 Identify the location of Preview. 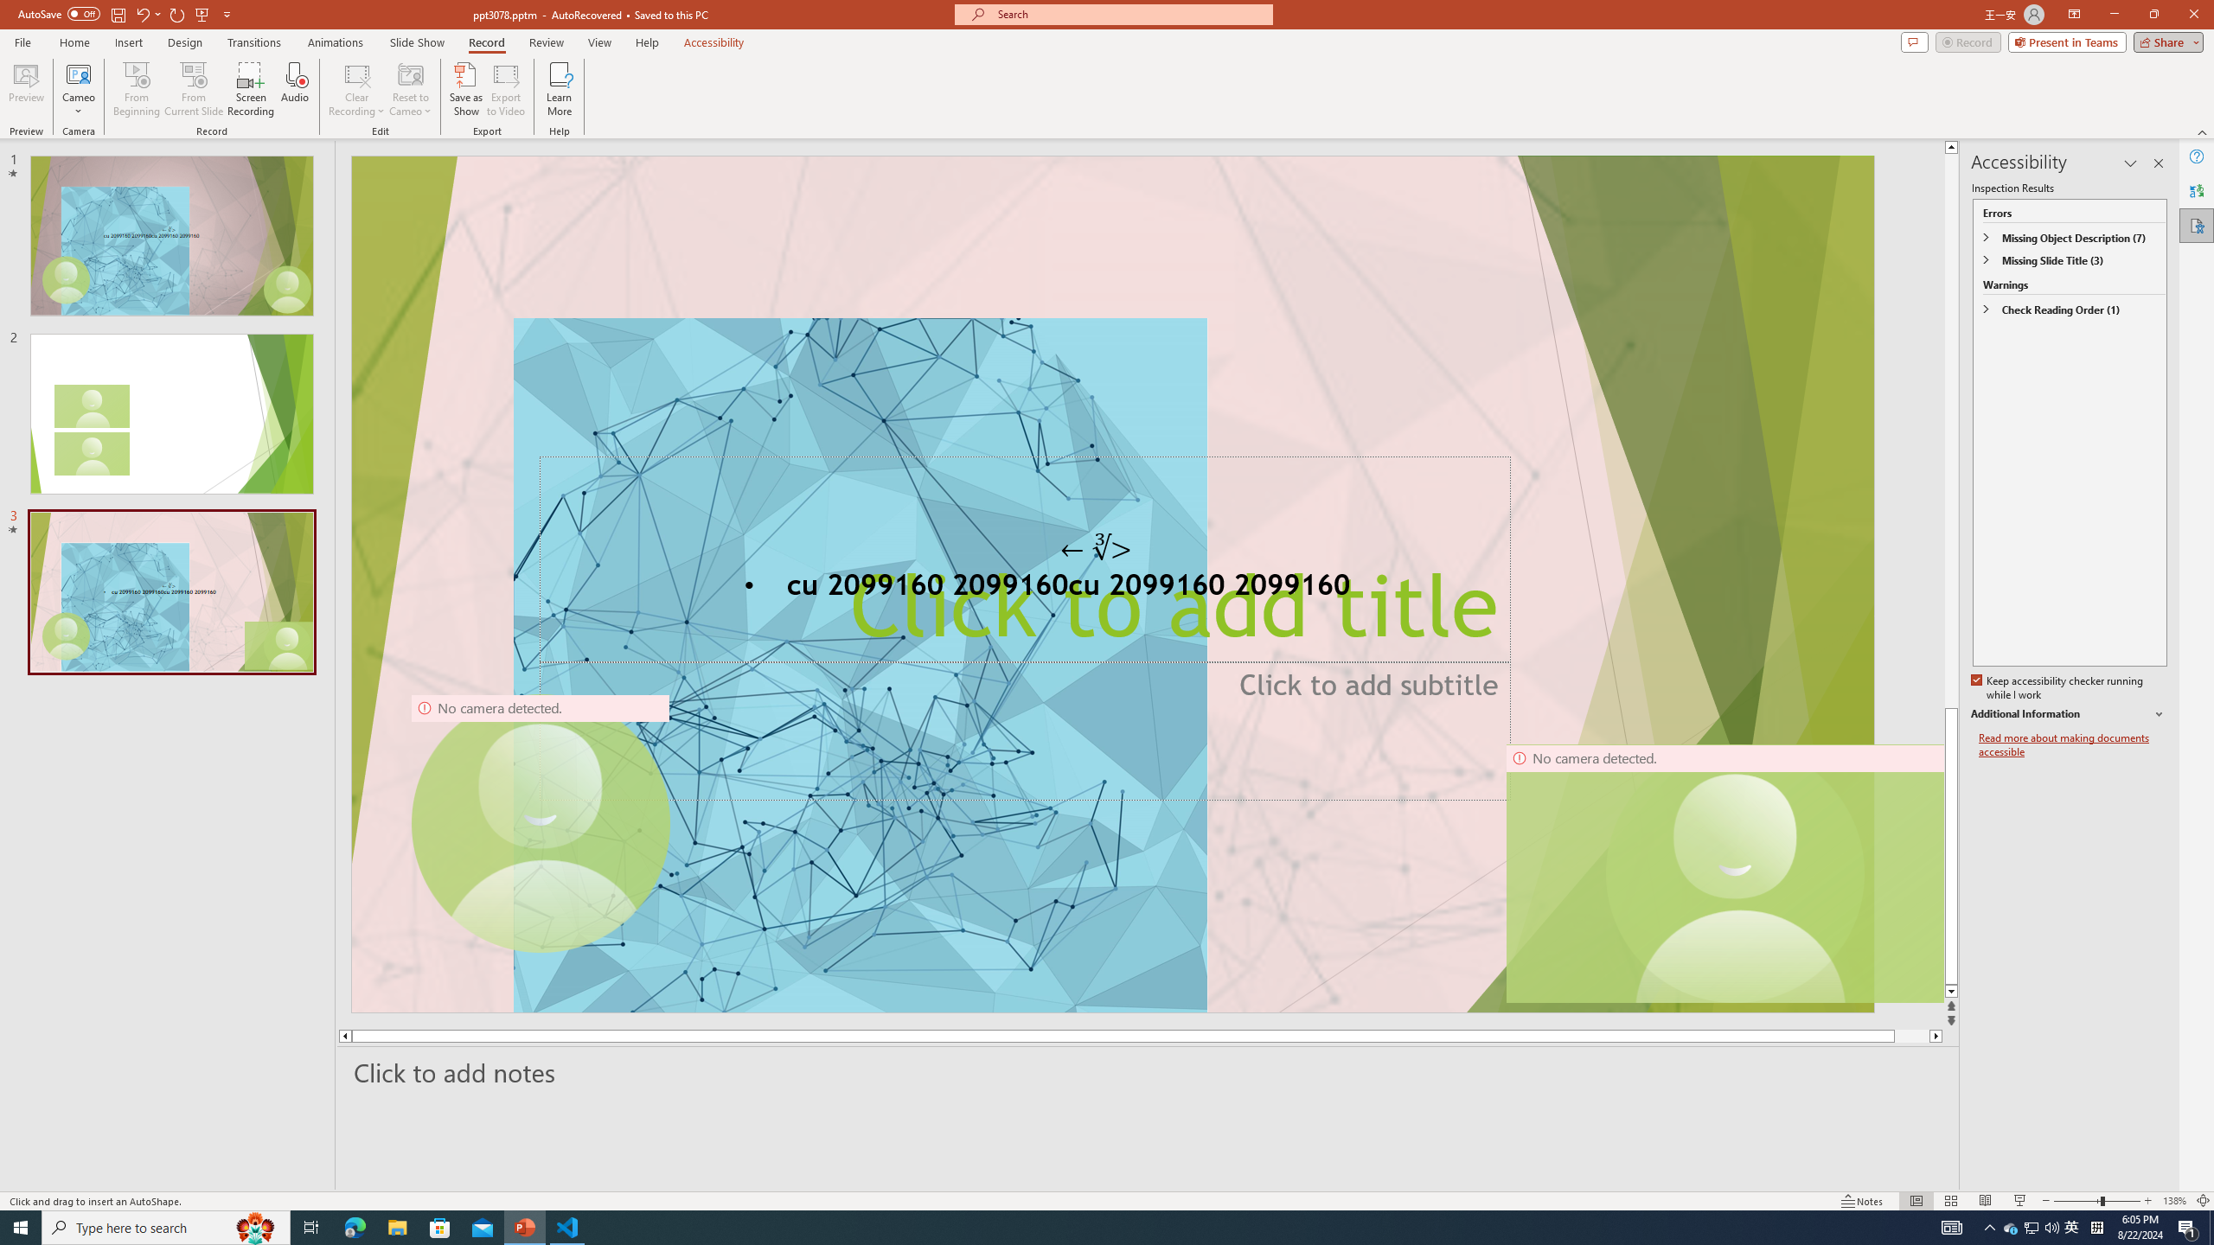
(26, 89).